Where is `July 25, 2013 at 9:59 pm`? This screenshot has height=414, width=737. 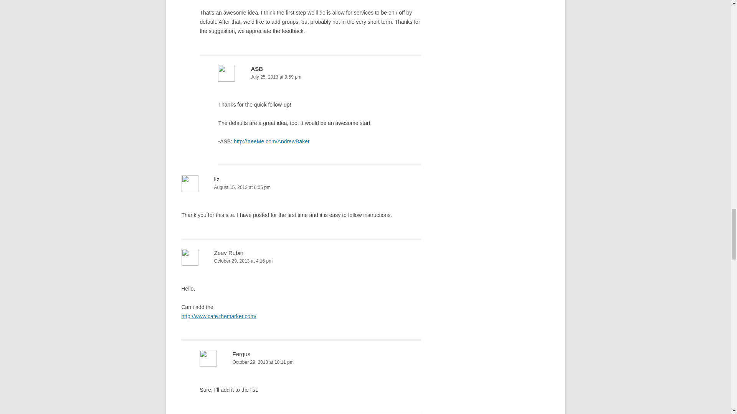
July 25, 2013 at 9:59 pm is located at coordinates (319, 77).